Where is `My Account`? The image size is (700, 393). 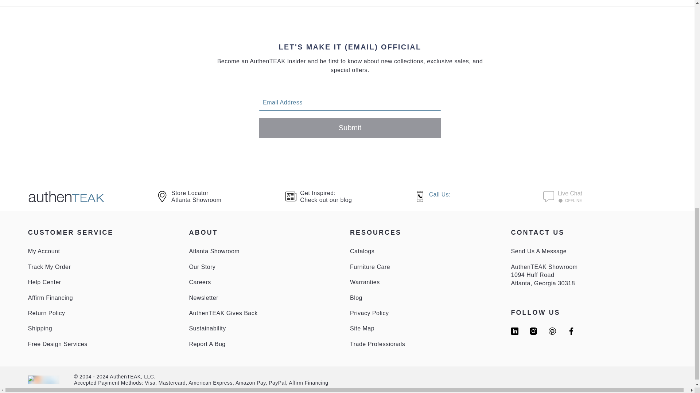 My Account is located at coordinates (350, 196).